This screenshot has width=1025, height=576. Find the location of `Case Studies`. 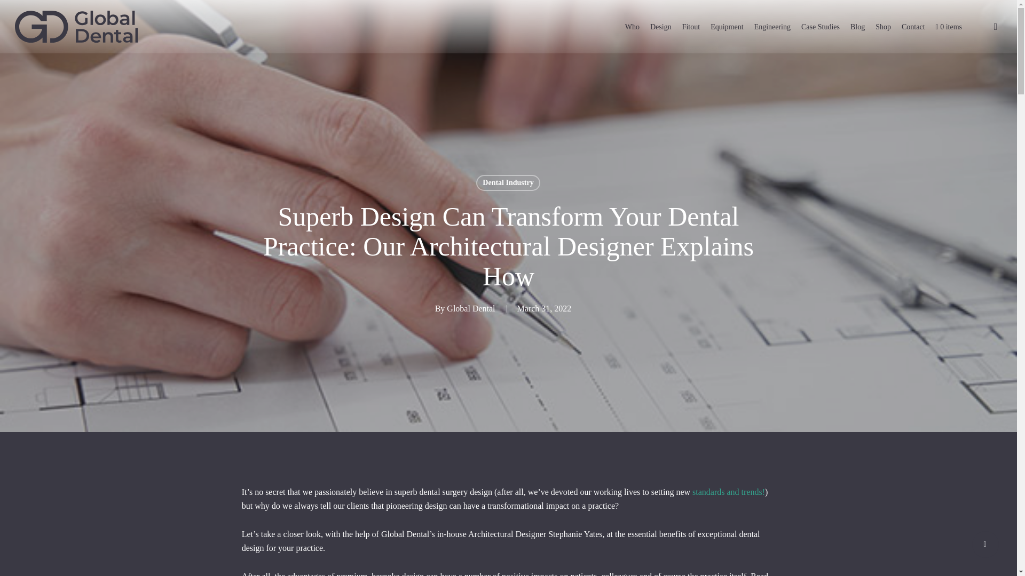

Case Studies is located at coordinates (820, 27).